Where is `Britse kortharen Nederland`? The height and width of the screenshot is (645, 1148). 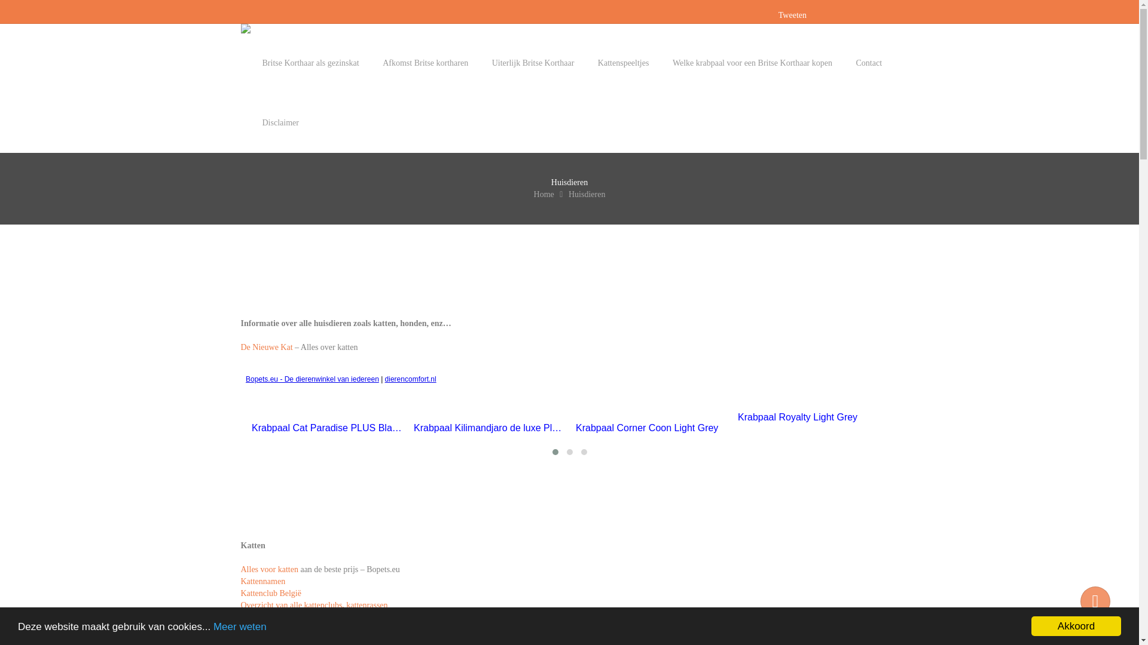
Britse kortharen Nederland is located at coordinates (286, 618).